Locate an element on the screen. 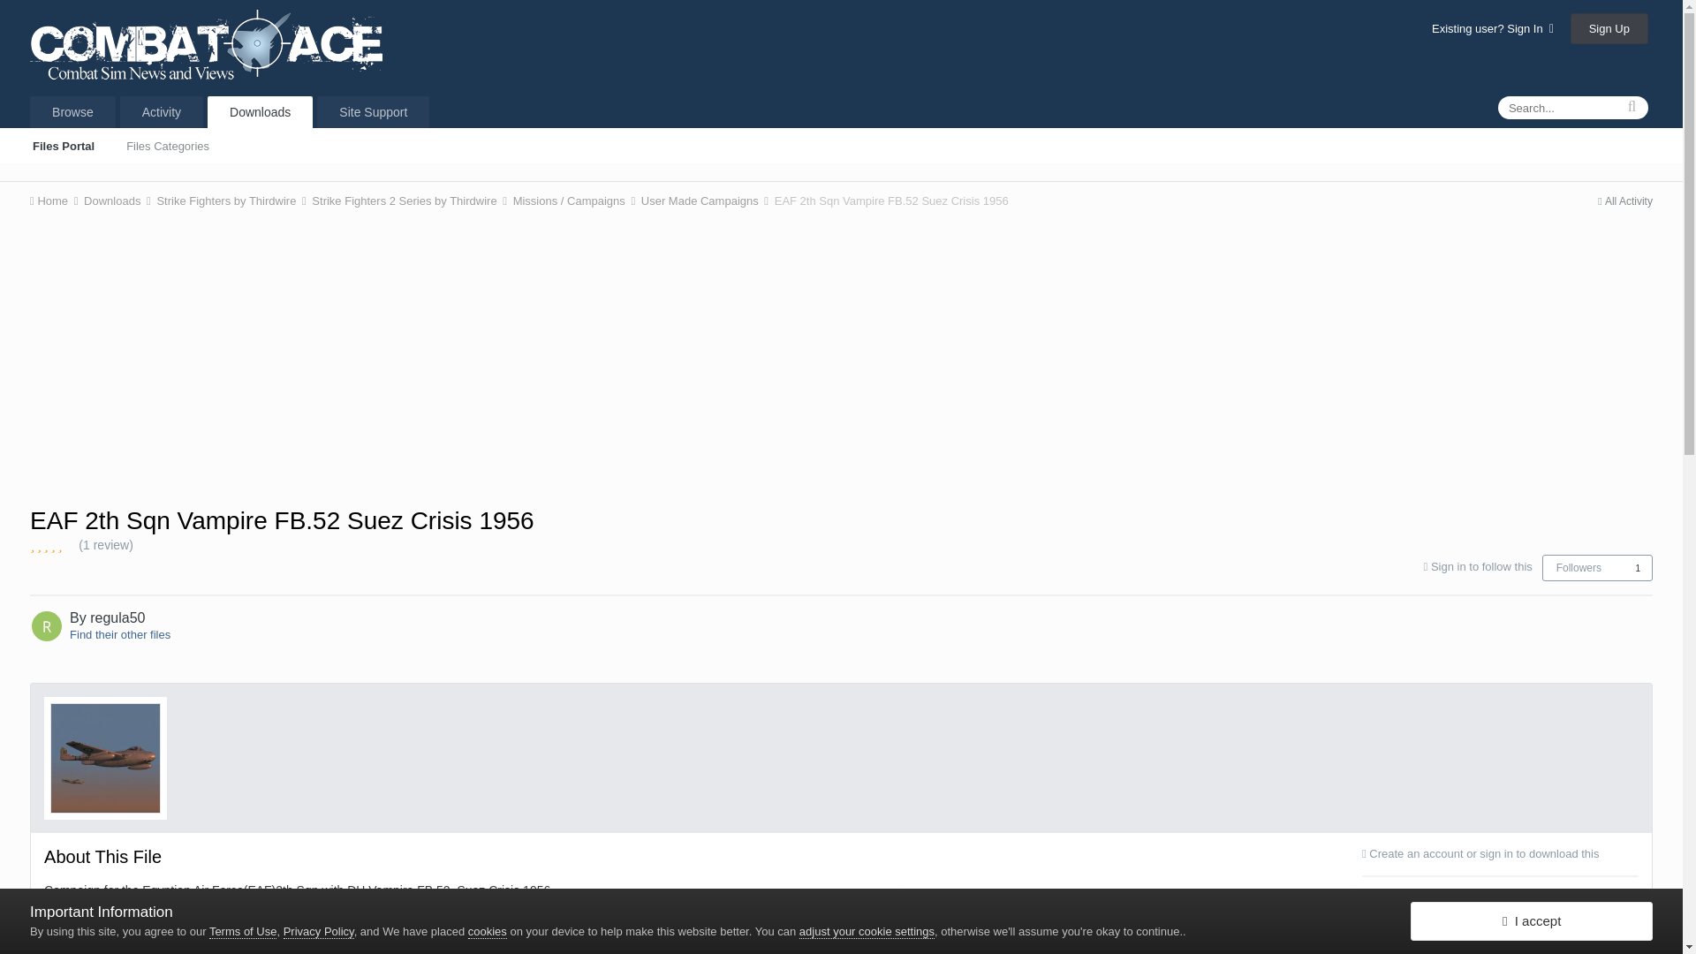  Activity is located at coordinates (162, 111).